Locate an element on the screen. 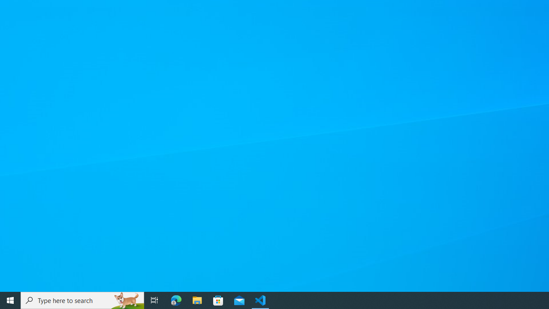 The width and height of the screenshot is (549, 309). Type here to search is located at coordinates (82, 300).